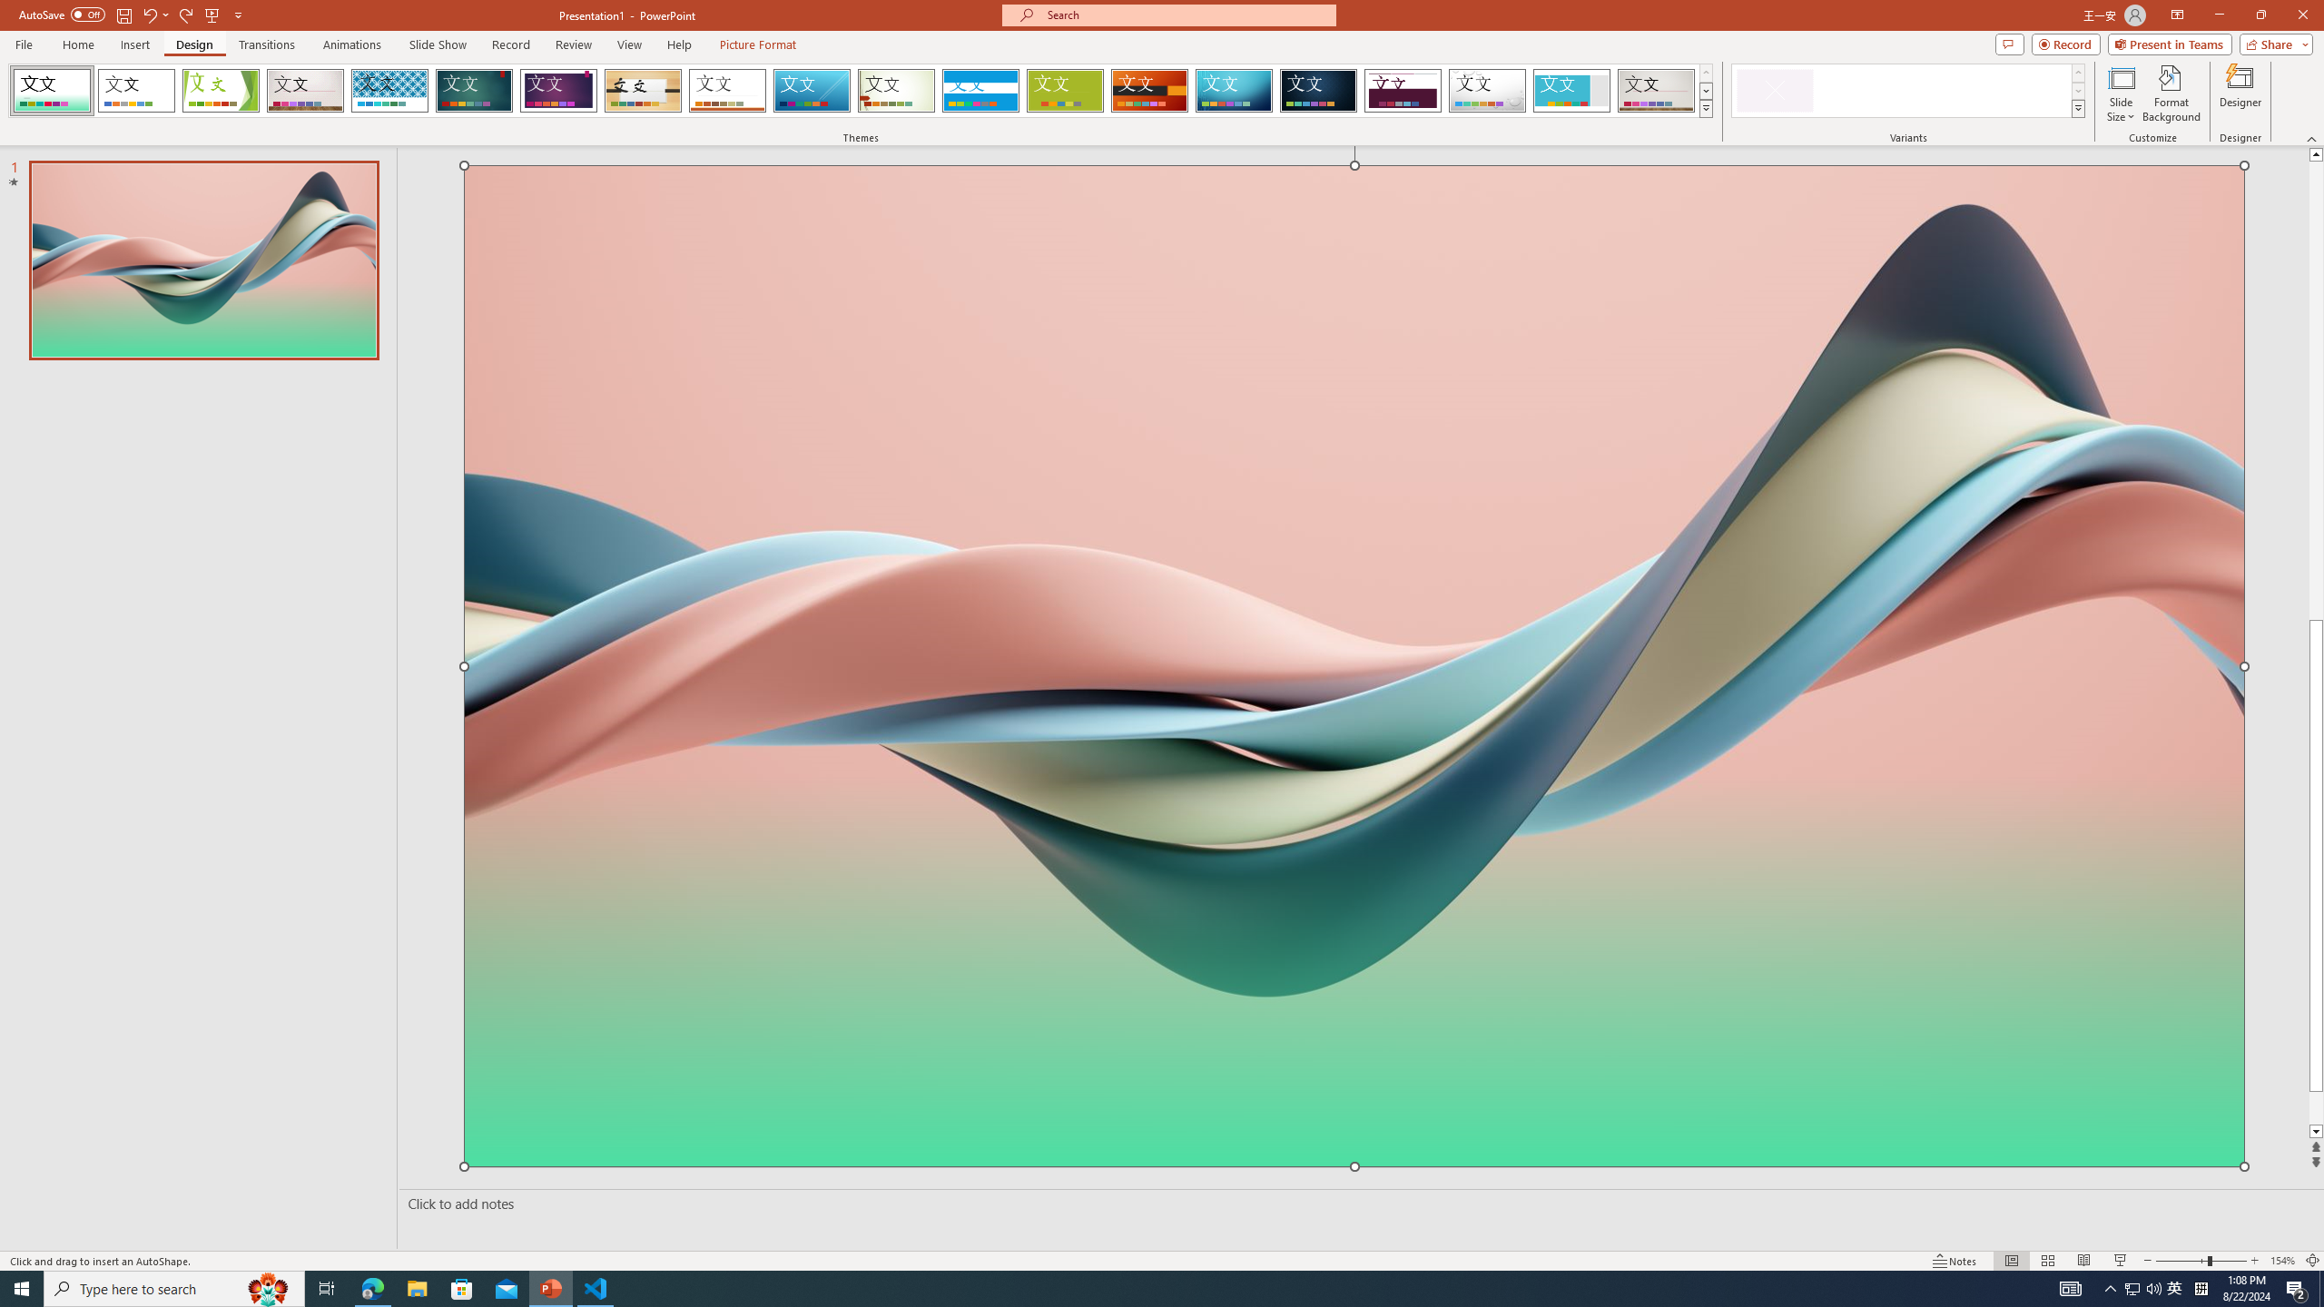 This screenshot has width=2324, height=1307. What do you see at coordinates (1357, 1204) in the screenshot?
I see `Slide Notes` at bounding box center [1357, 1204].